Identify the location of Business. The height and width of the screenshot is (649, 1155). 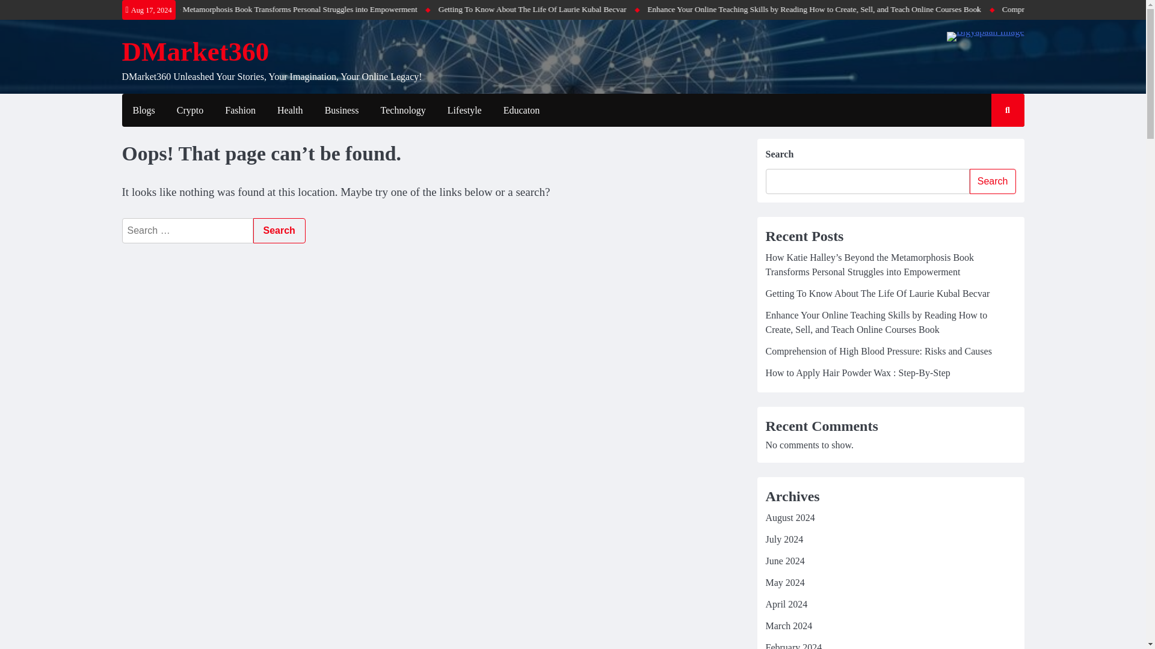
(342, 111).